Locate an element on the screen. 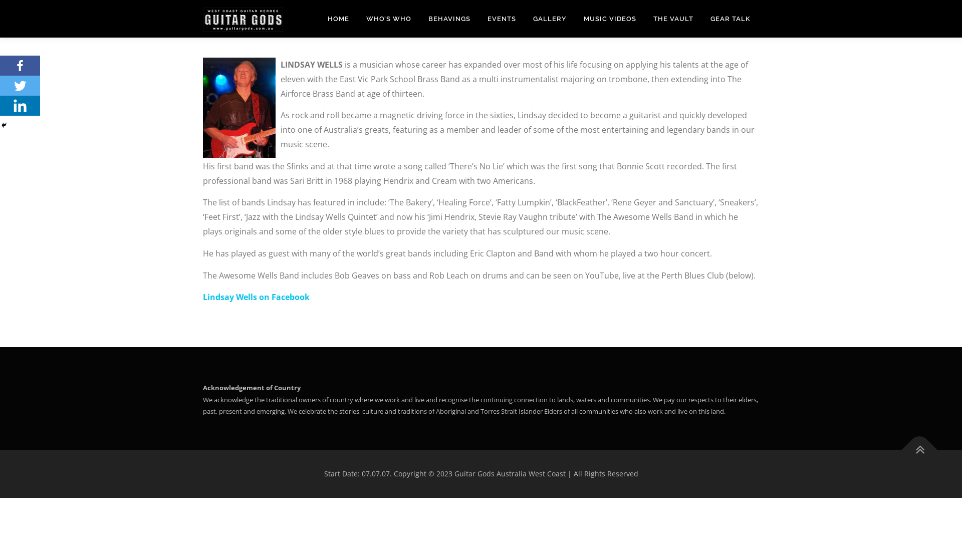 The height and width of the screenshot is (541, 962). Twitter is located at coordinates (20, 86).